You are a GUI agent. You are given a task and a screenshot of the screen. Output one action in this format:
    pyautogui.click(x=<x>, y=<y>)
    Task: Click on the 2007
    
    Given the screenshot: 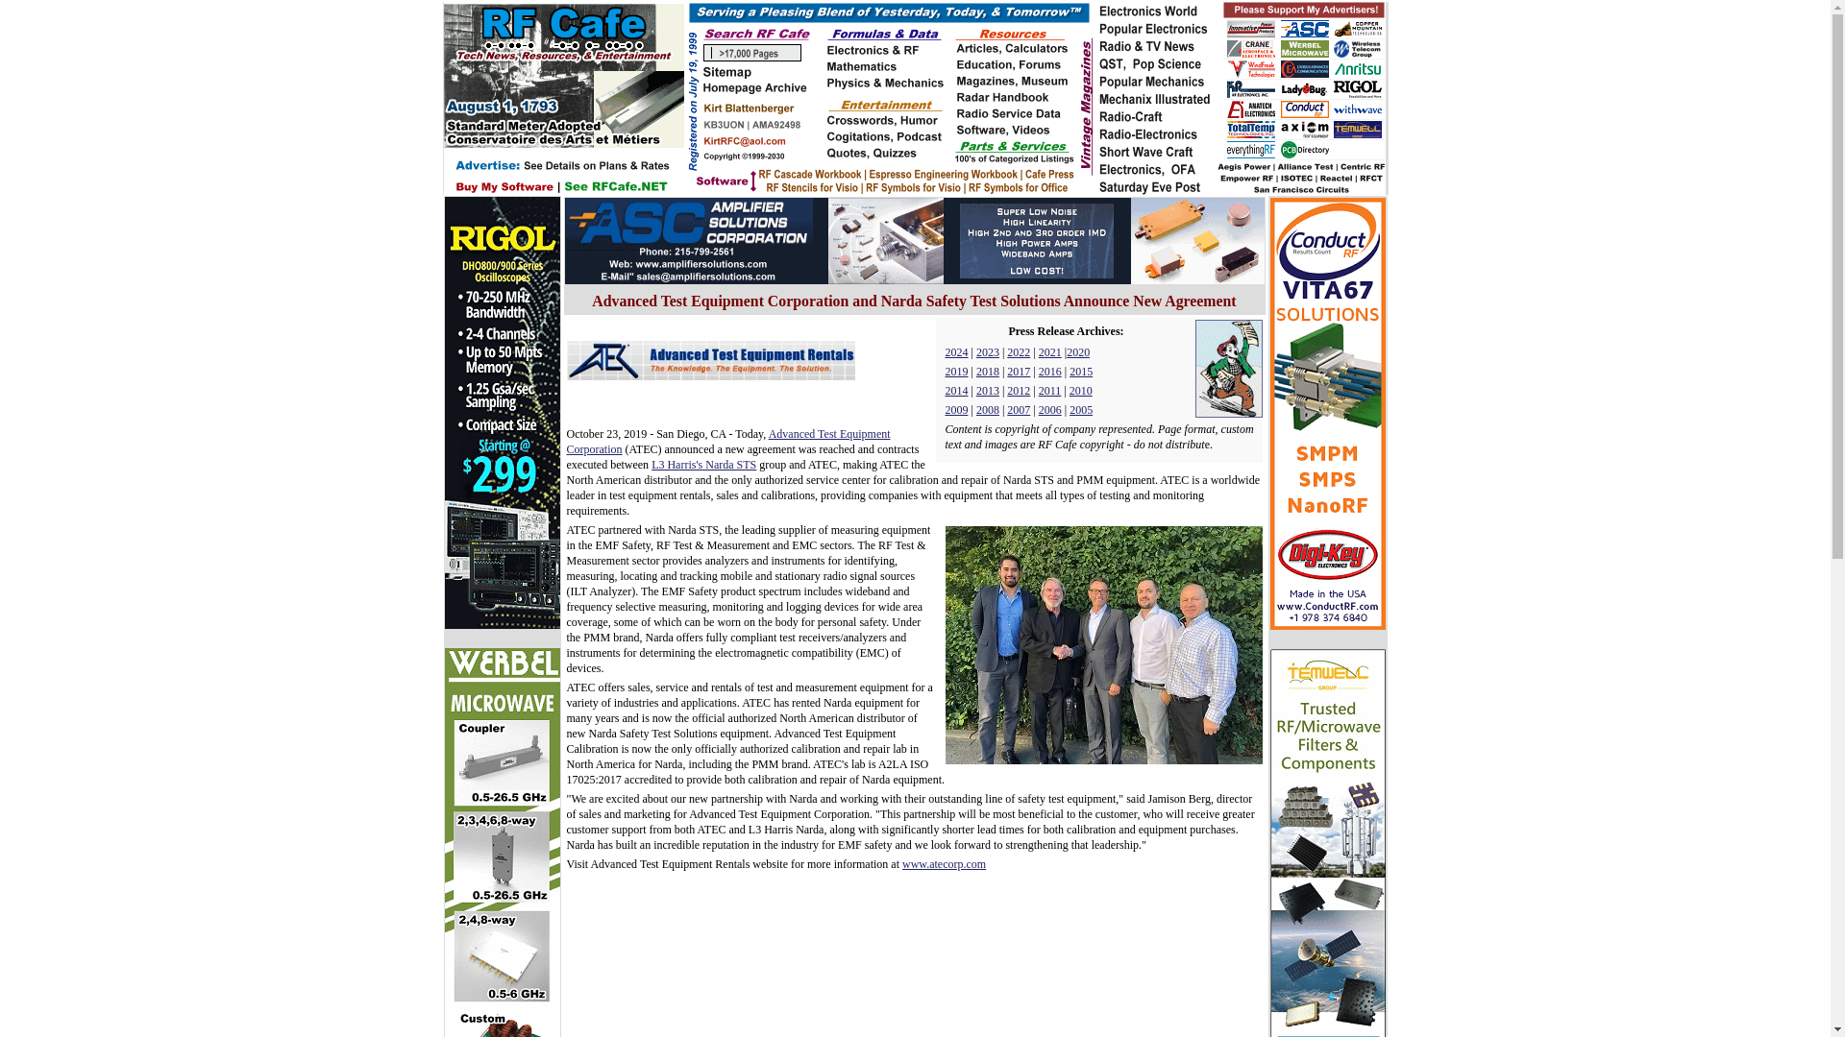 What is the action you would take?
    pyautogui.click(x=1019, y=410)
    